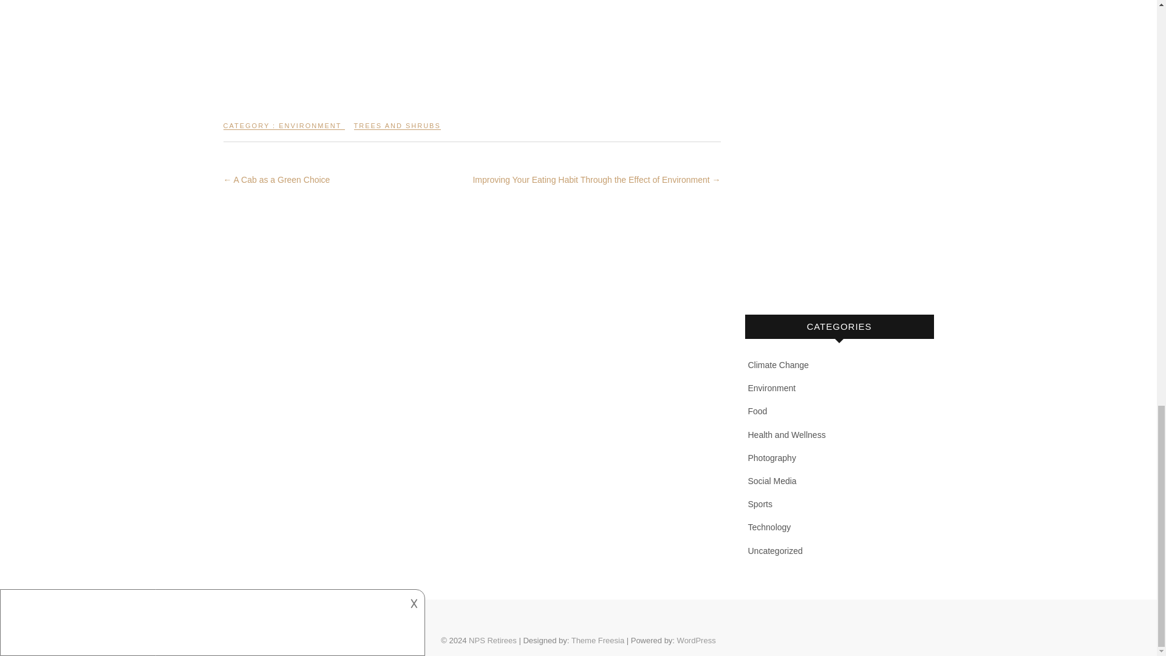 The image size is (1166, 656). What do you see at coordinates (598, 640) in the screenshot?
I see `Theme Freesia` at bounding box center [598, 640].